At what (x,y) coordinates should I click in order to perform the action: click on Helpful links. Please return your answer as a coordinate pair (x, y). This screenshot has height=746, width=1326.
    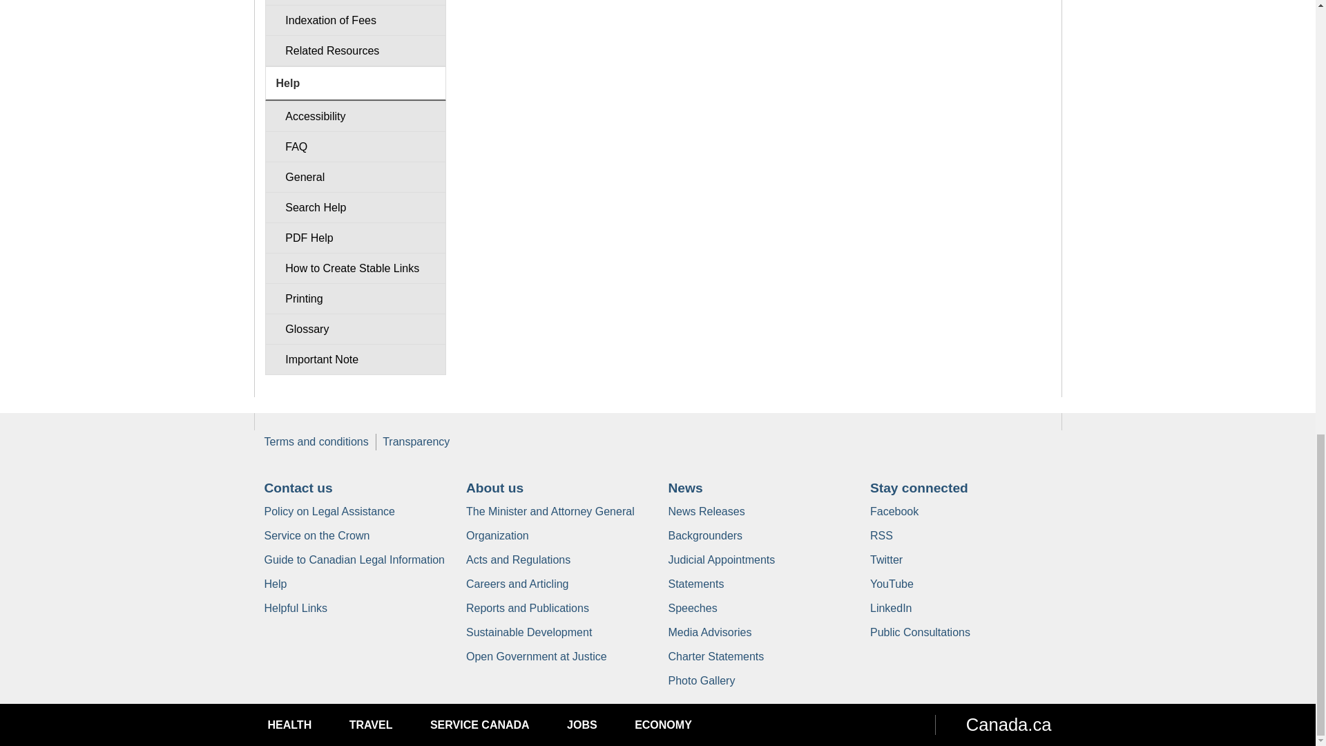
    Looking at the image, I should click on (296, 608).